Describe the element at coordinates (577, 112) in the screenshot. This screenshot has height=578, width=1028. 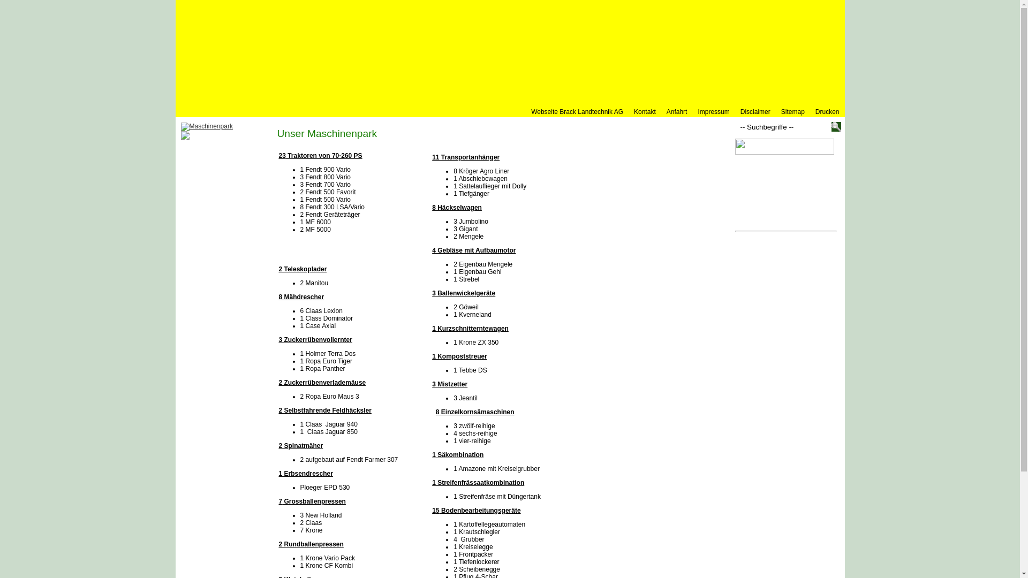
I see `Webseite Brack Landtechnik AG` at that location.